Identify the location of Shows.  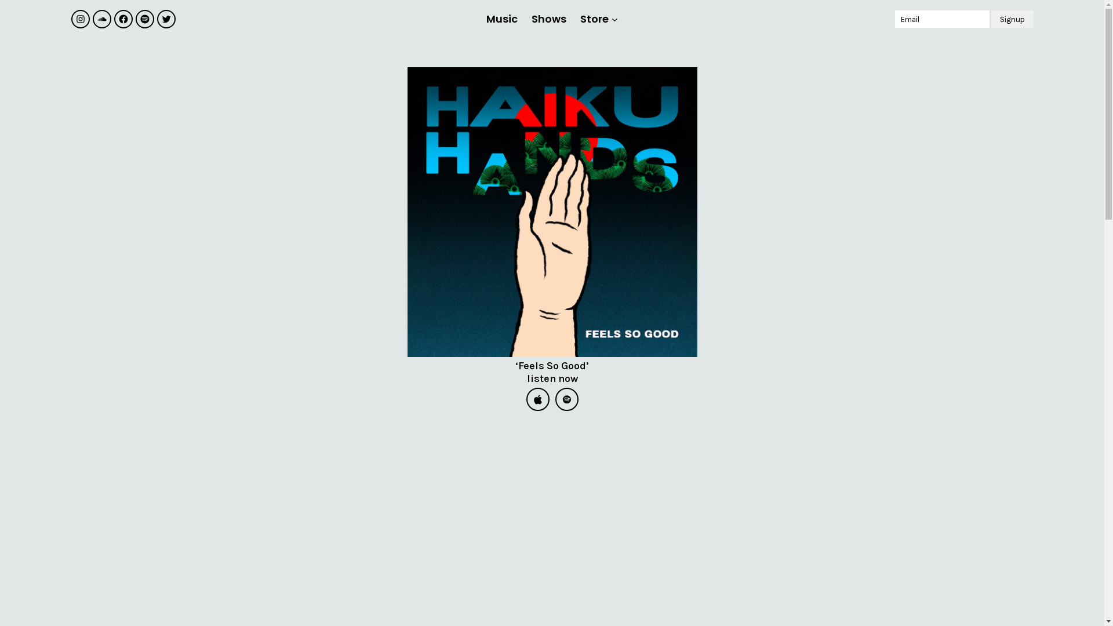
(549, 19).